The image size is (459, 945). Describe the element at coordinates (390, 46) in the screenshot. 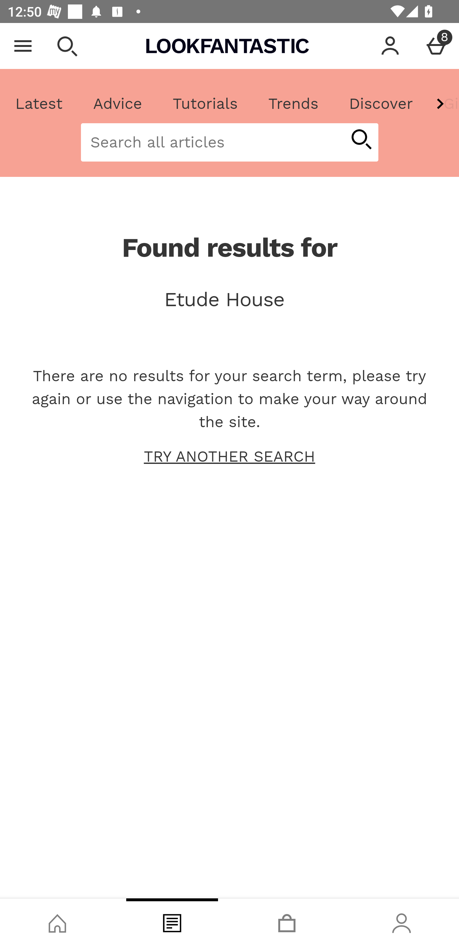

I see `Account` at that location.